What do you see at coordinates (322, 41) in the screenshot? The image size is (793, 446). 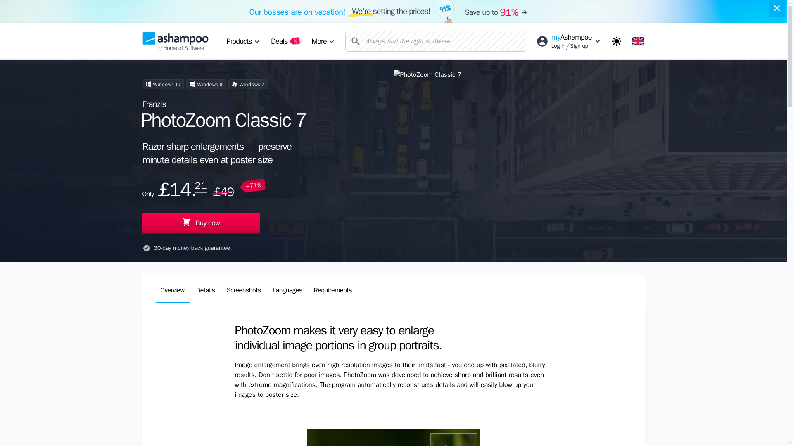 I see `More` at bounding box center [322, 41].